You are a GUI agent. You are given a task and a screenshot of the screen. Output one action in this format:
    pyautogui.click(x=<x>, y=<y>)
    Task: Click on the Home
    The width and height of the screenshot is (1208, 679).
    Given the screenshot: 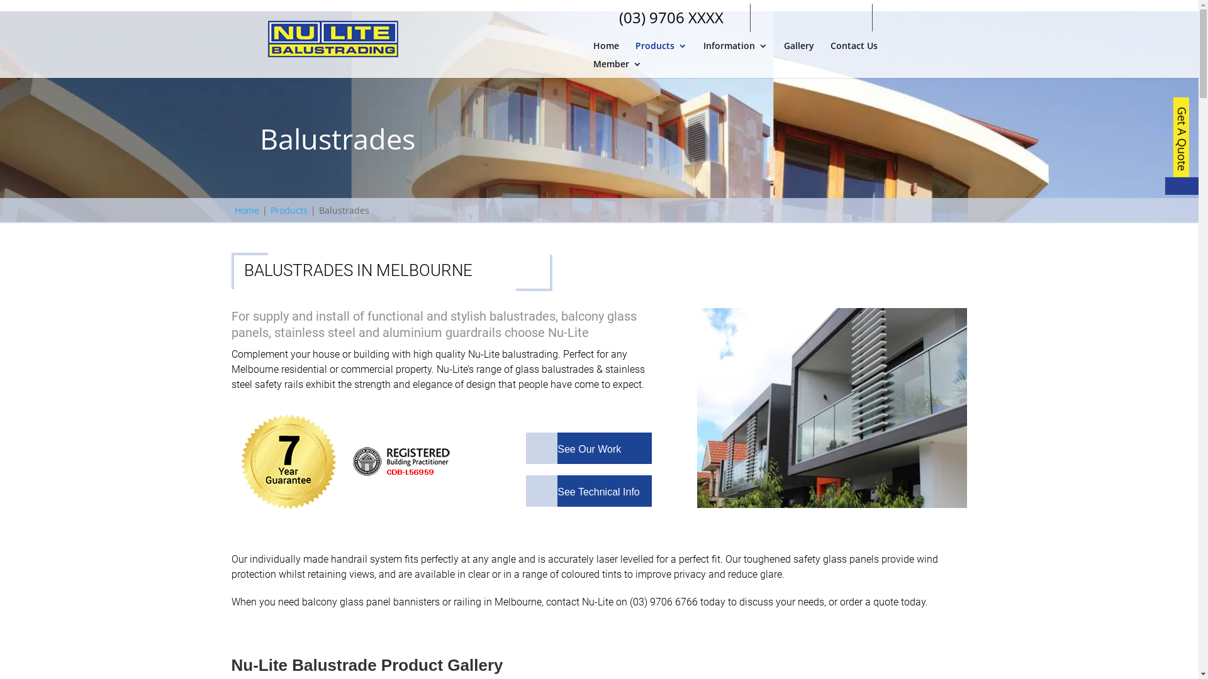 What is the action you would take?
    pyautogui.click(x=247, y=210)
    